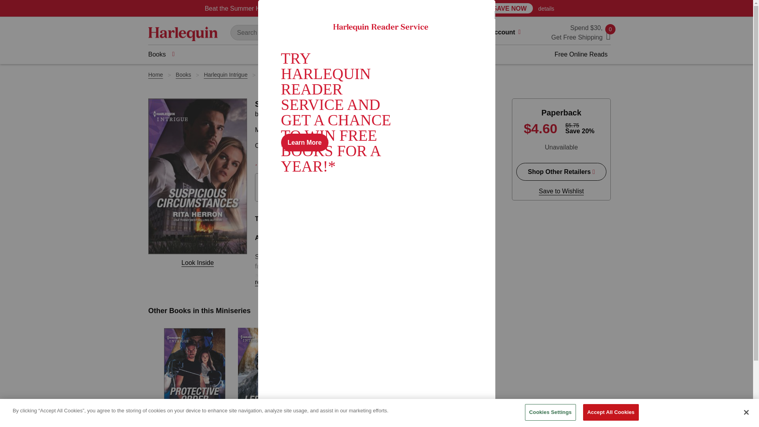 The image size is (759, 427). What do you see at coordinates (509, 8) in the screenshot?
I see `SAVE NOW` at bounding box center [509, 8].